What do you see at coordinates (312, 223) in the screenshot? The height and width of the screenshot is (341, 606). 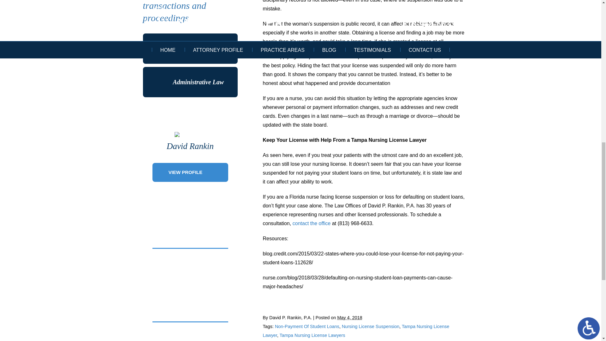 I see `contact the office` at bounding box center [312, 223].